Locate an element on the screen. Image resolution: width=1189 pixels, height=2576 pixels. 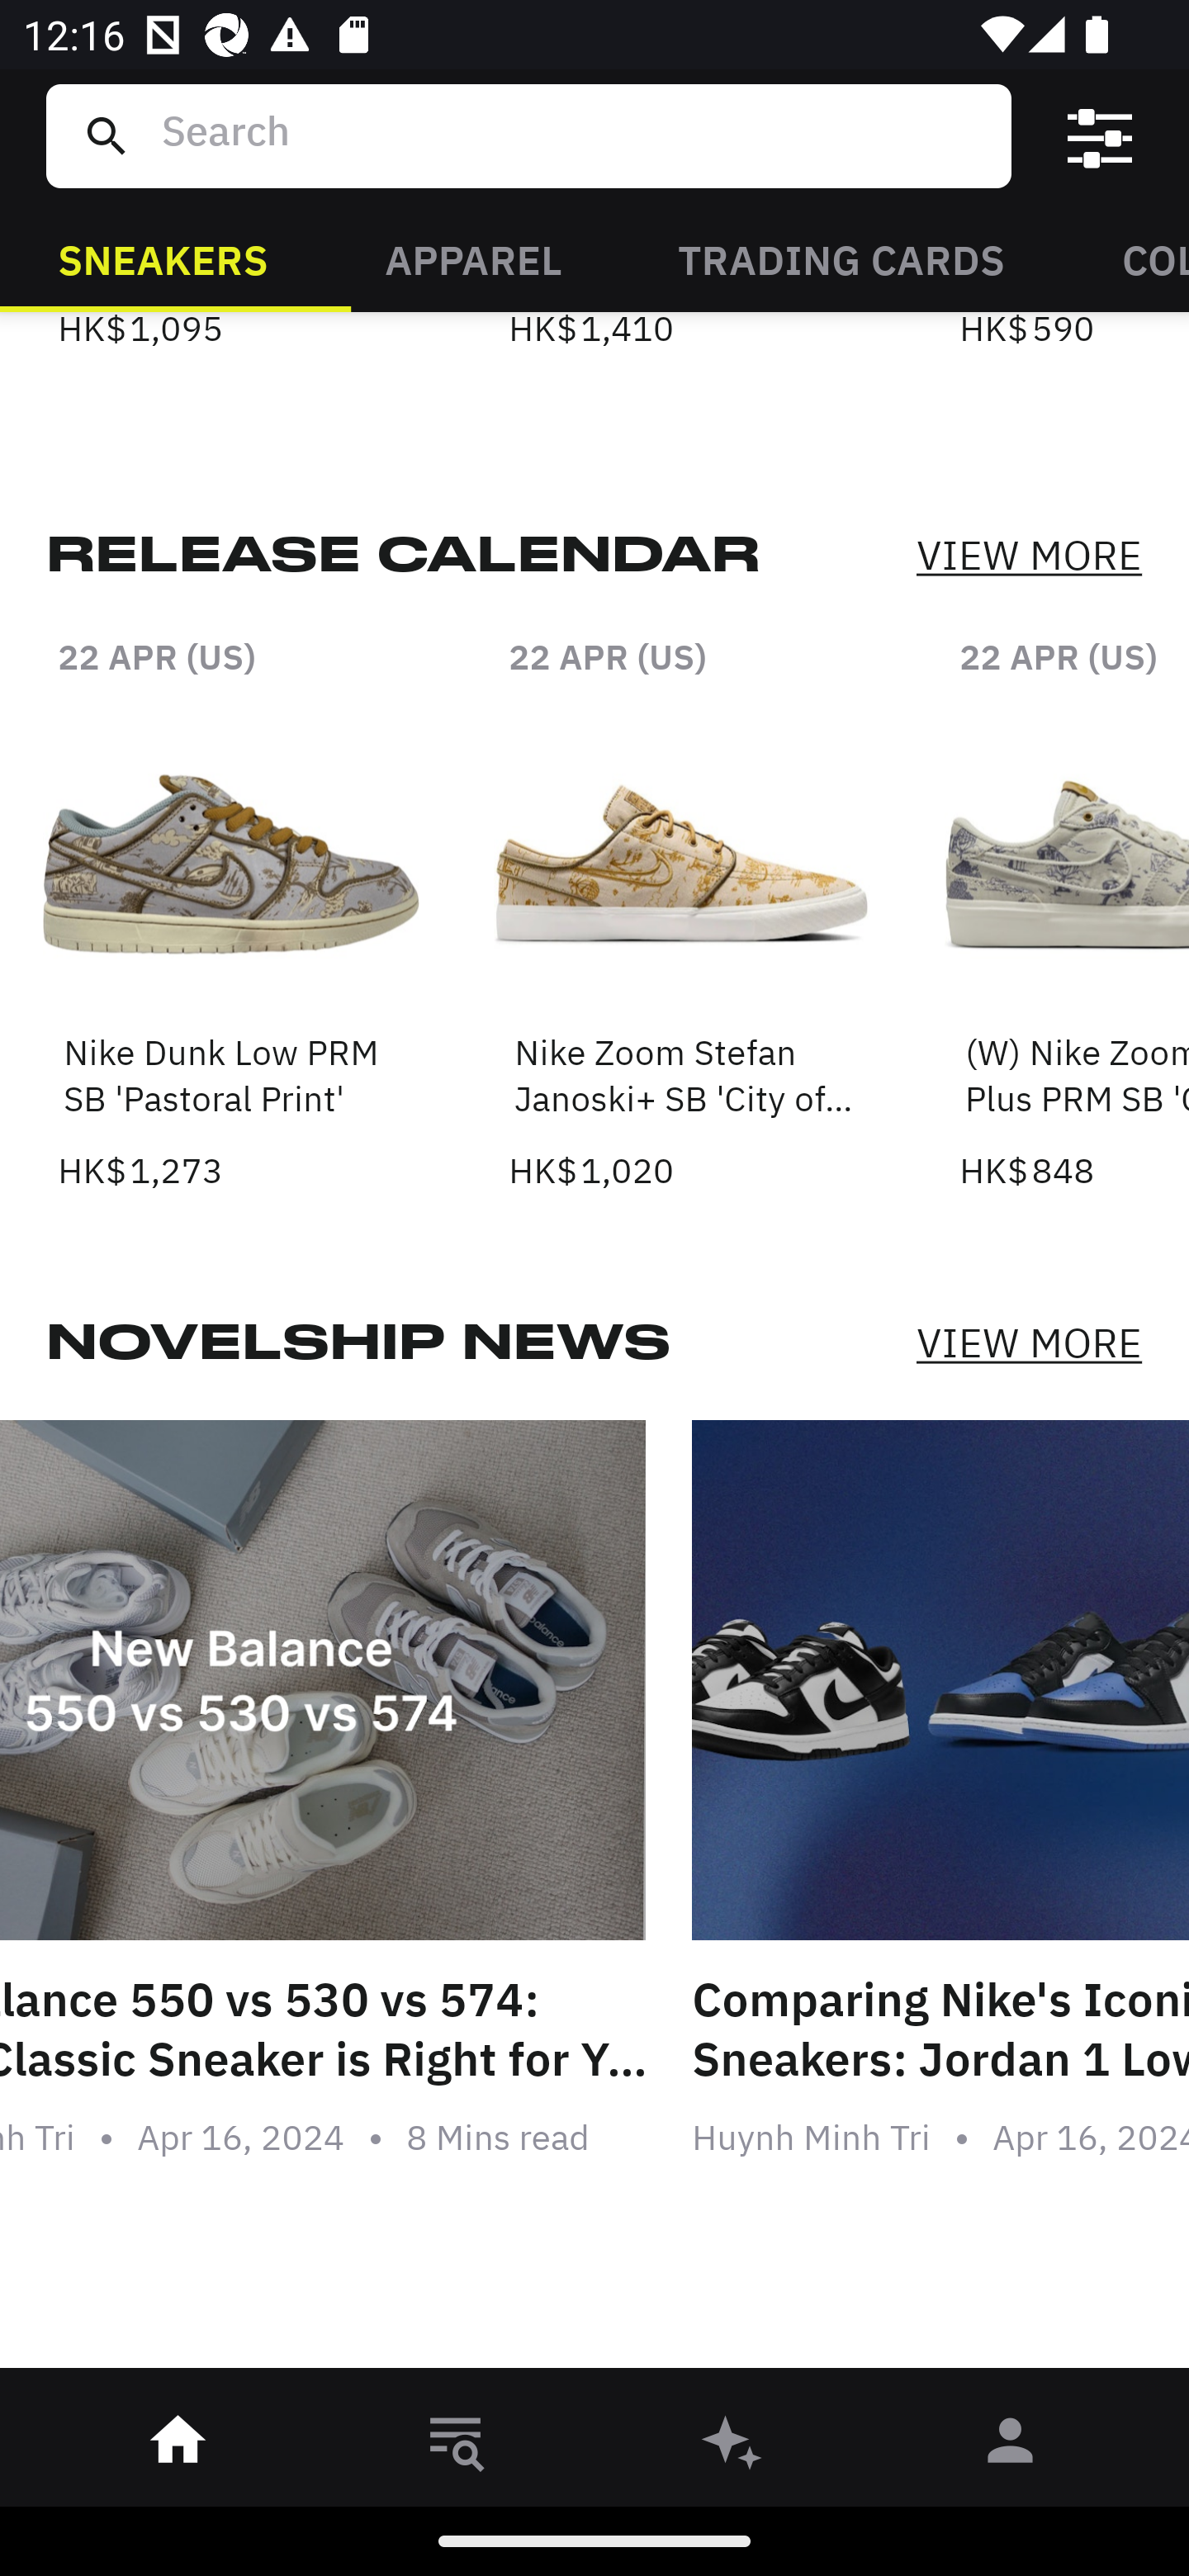
APPAREL is located at coordinates (472, 258).